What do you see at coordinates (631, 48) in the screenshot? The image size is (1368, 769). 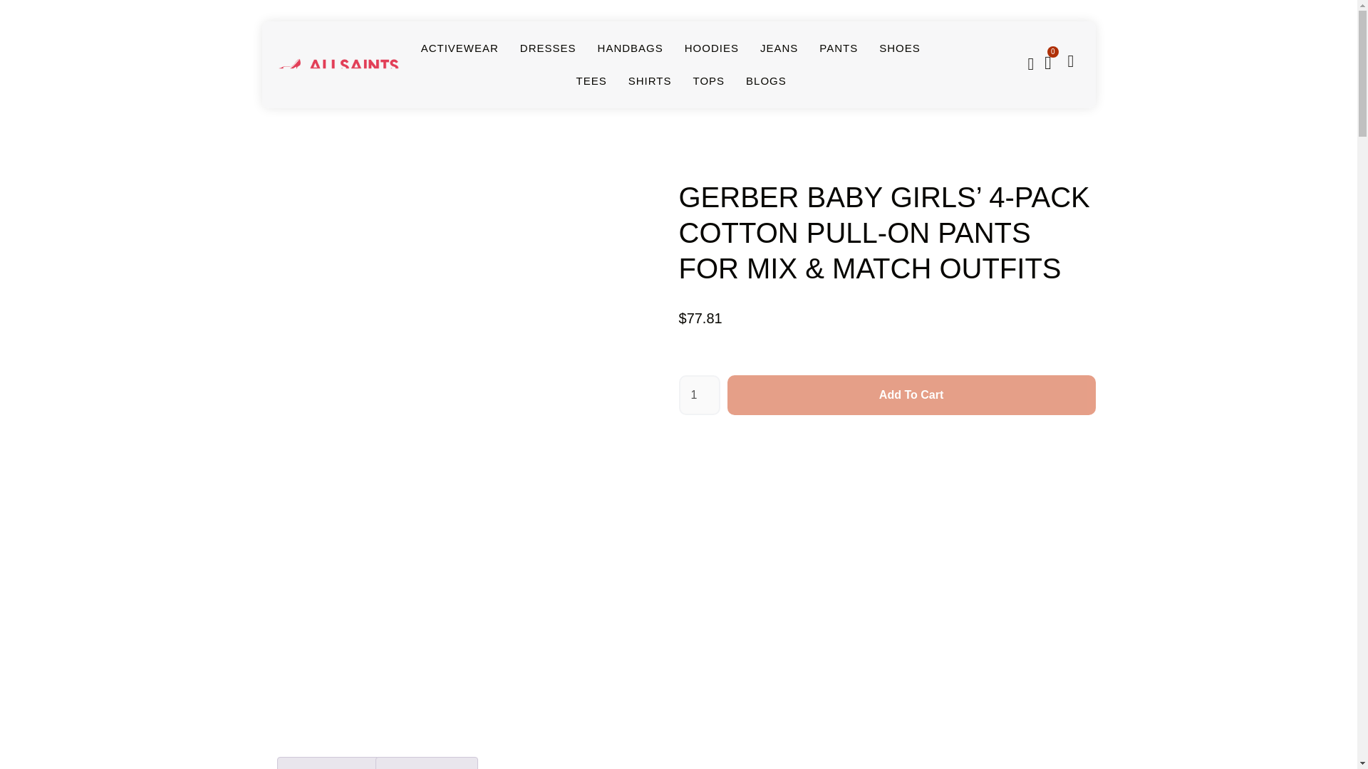 I see `HANDBAGS` at bounding box center [631, 48].